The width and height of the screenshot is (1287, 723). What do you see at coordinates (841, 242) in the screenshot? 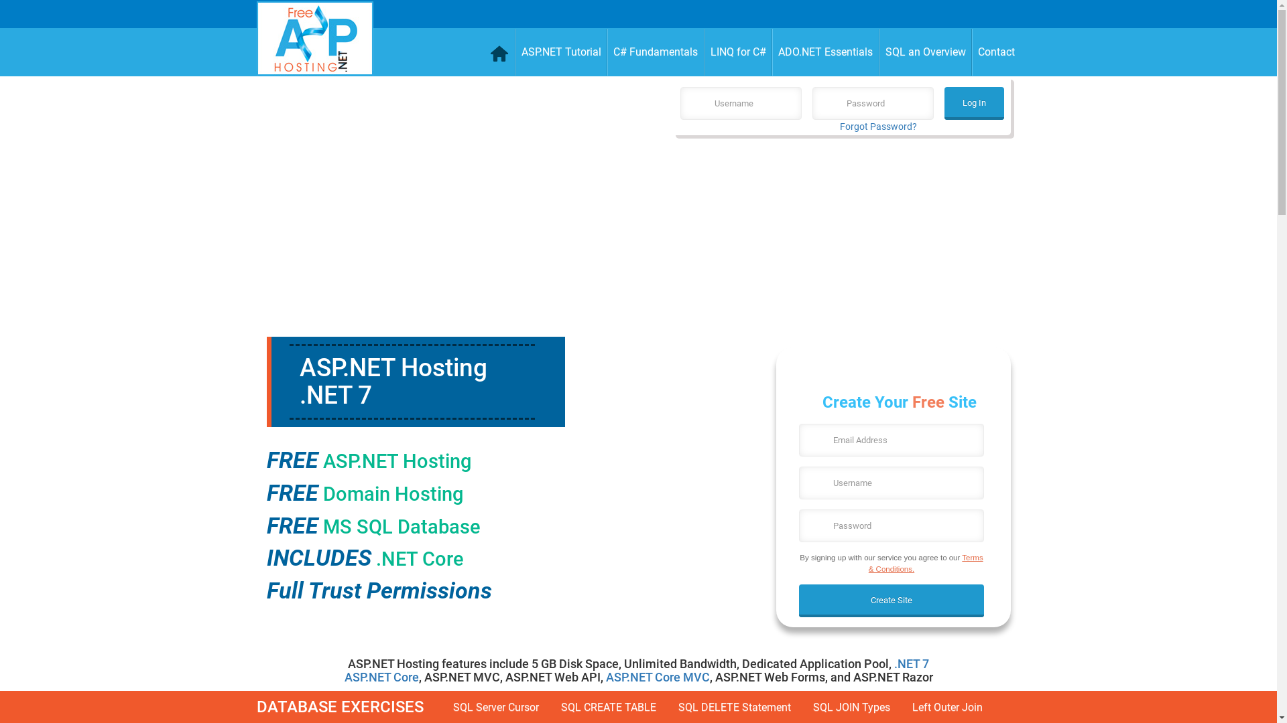
I see `Advertisement` at bounding box center [841, 242].